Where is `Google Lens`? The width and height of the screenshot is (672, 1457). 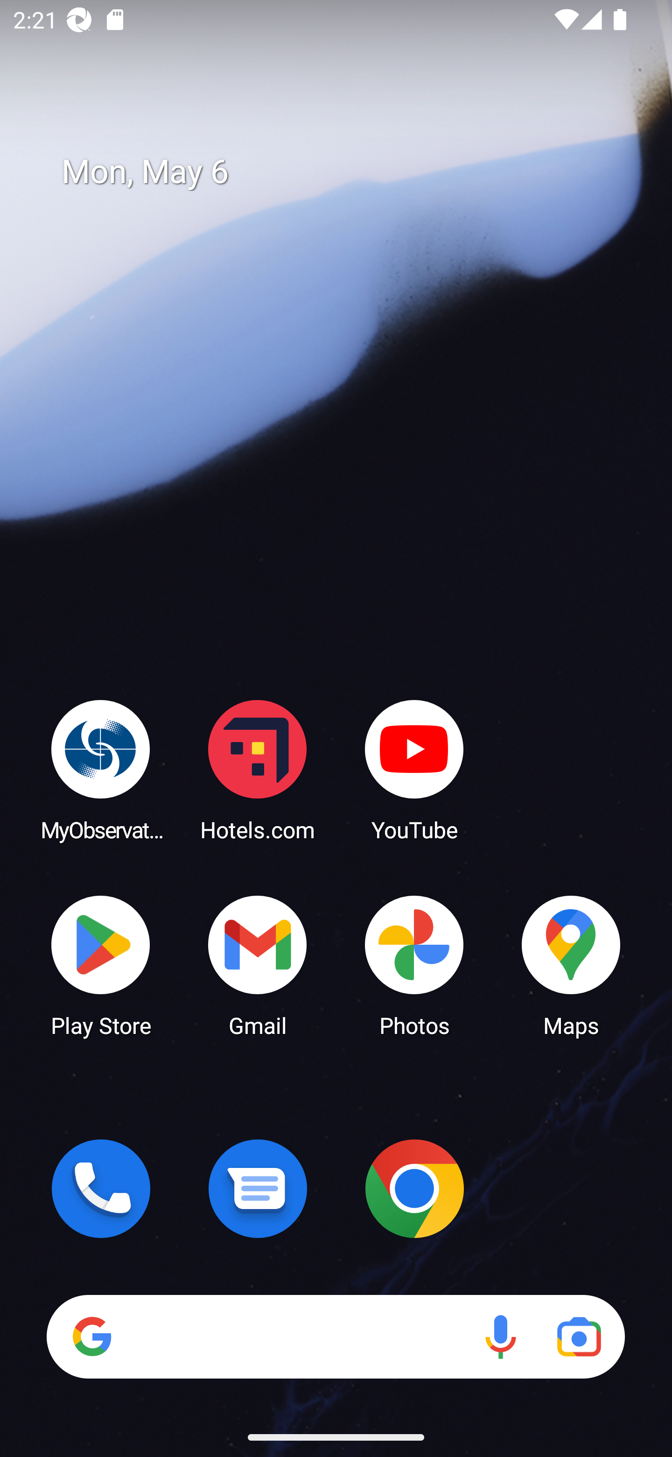 Google Lens is located at coordinates (579, 1337).